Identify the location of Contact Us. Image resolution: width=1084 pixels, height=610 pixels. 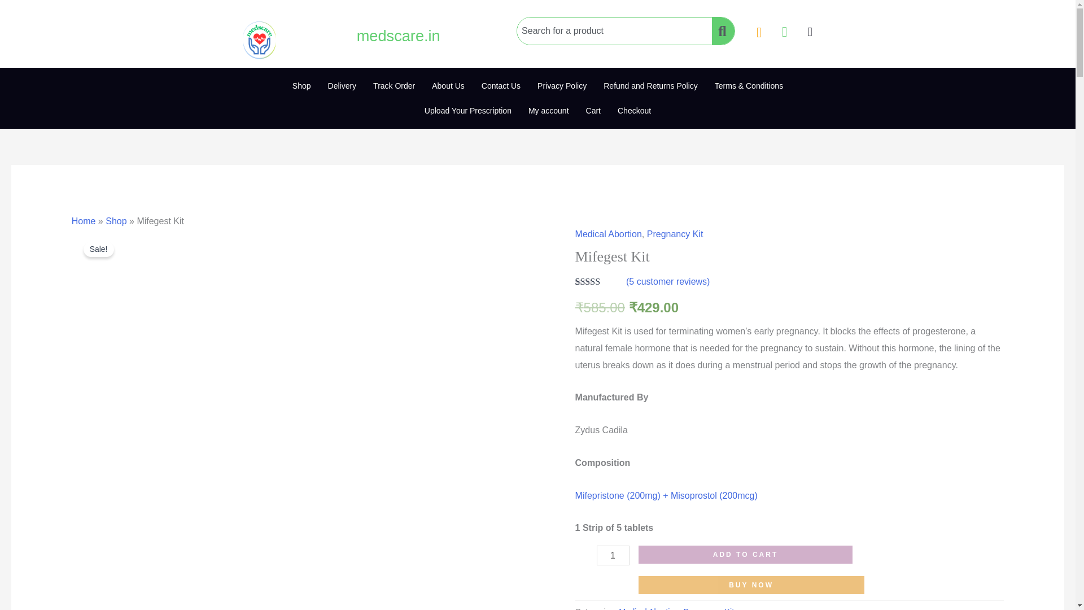
(500, 85).